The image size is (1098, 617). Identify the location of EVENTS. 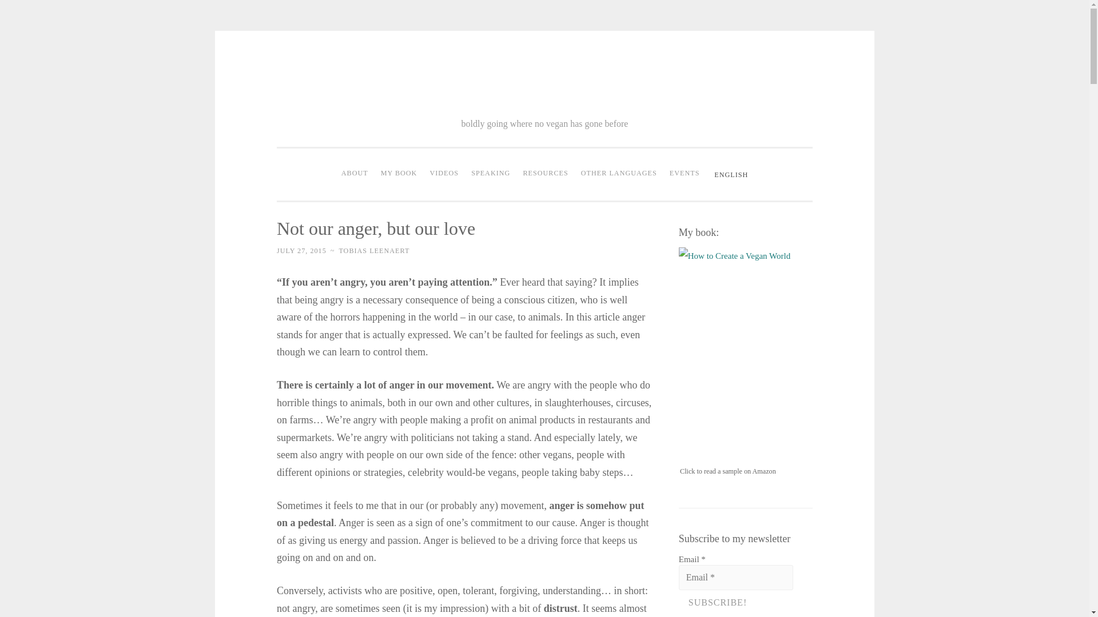
(684, 174).